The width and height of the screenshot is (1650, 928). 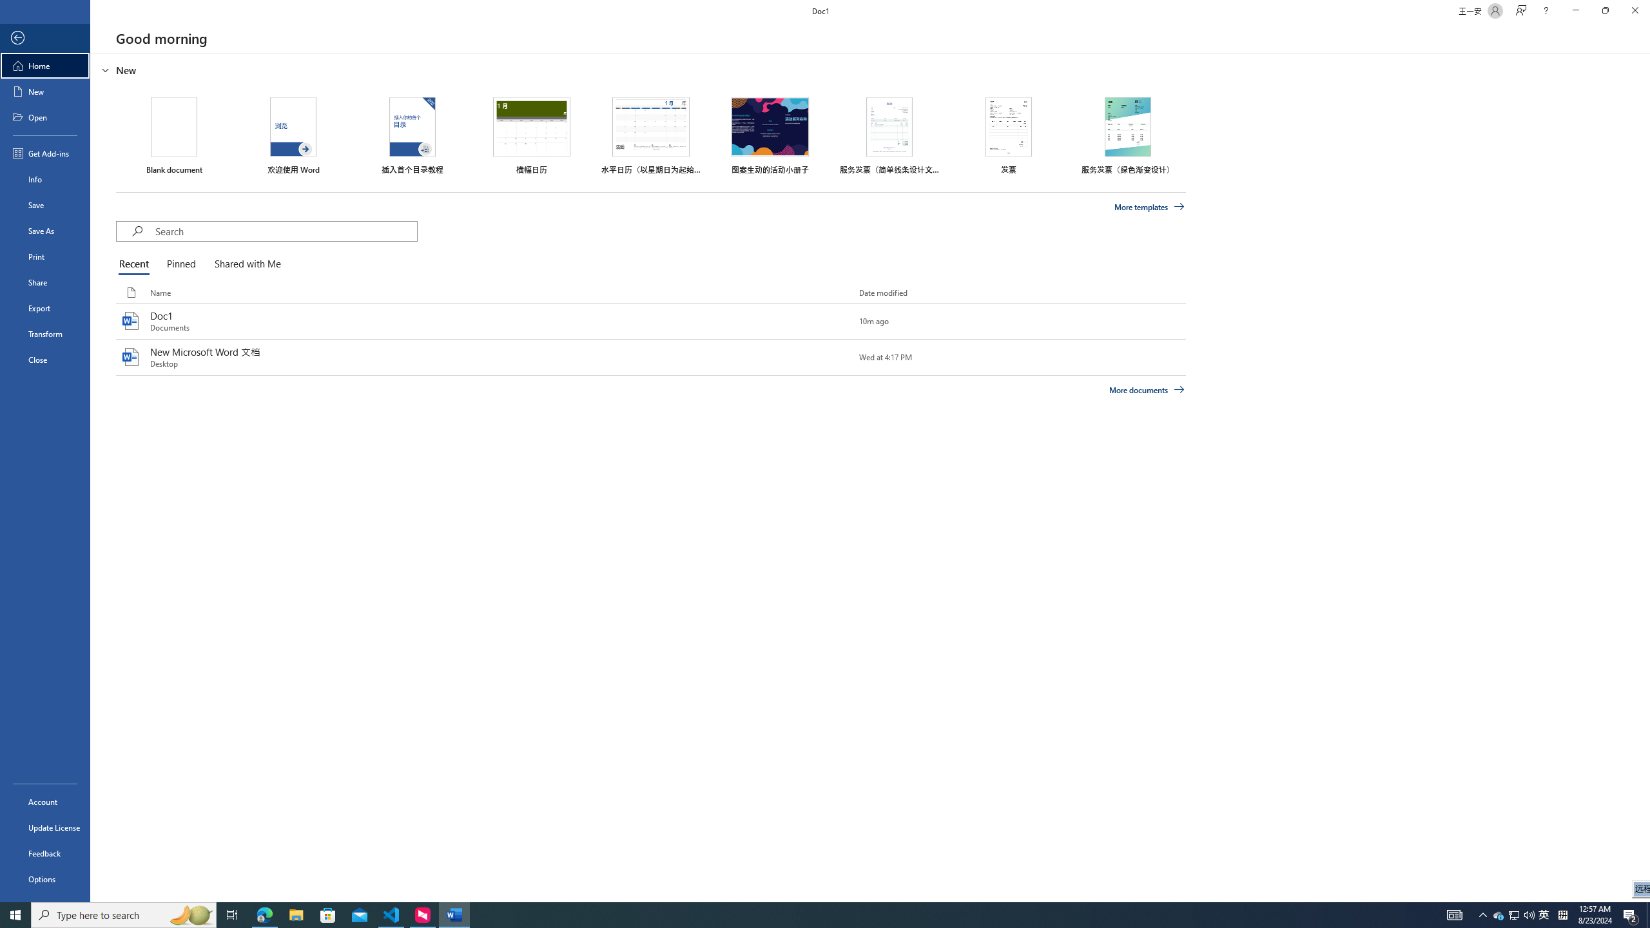 I want to click on More documents, so click(x=1146, y=389).